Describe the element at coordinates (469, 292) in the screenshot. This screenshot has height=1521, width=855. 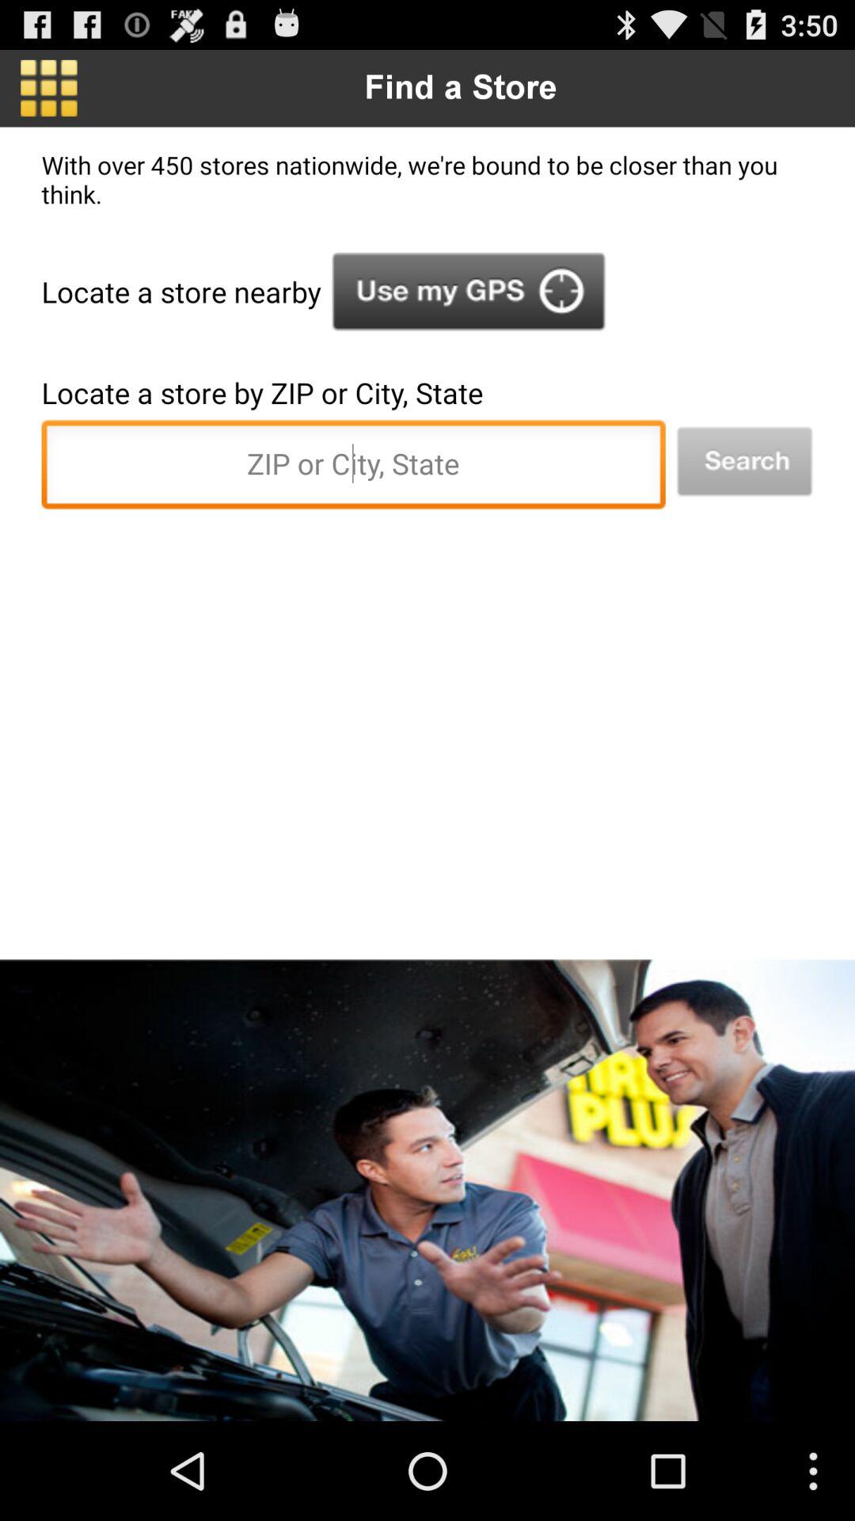
I see `tap item next to locate a store app` at that location.